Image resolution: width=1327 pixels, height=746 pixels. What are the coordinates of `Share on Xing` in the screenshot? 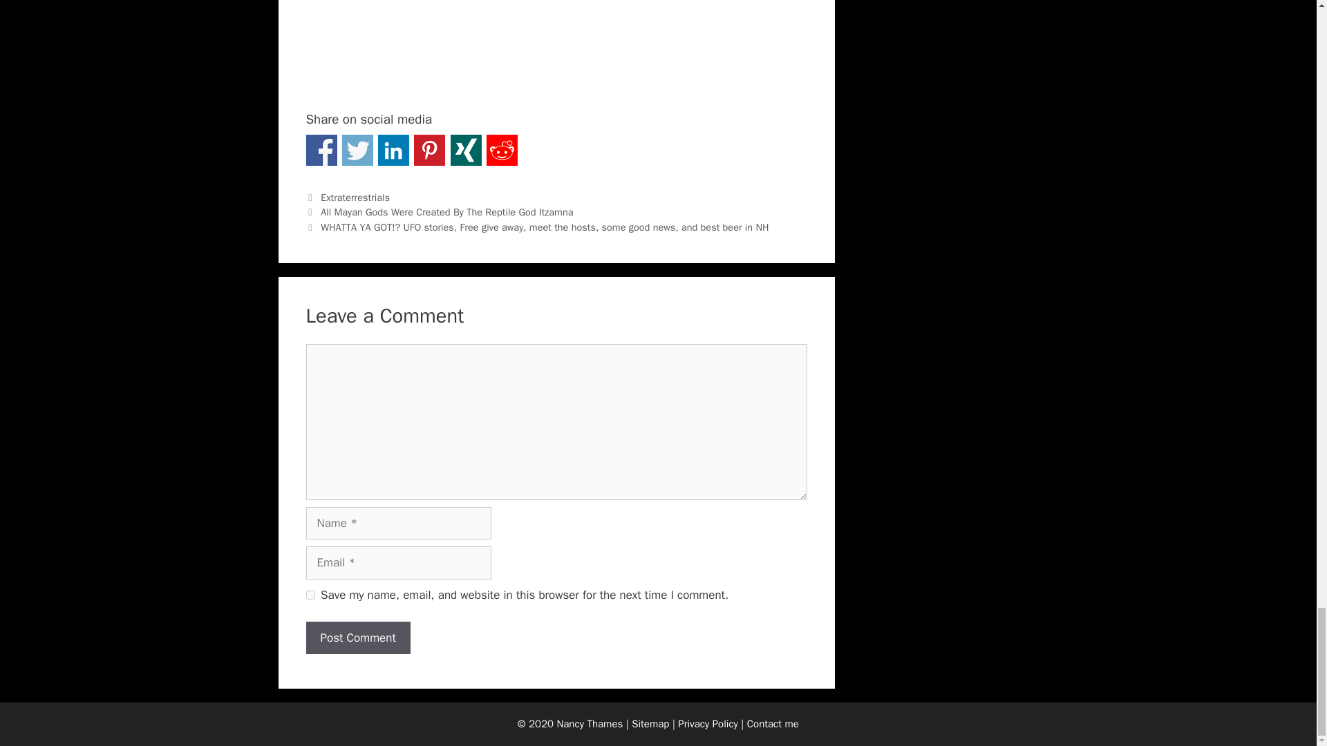 It's located at (466, 150).